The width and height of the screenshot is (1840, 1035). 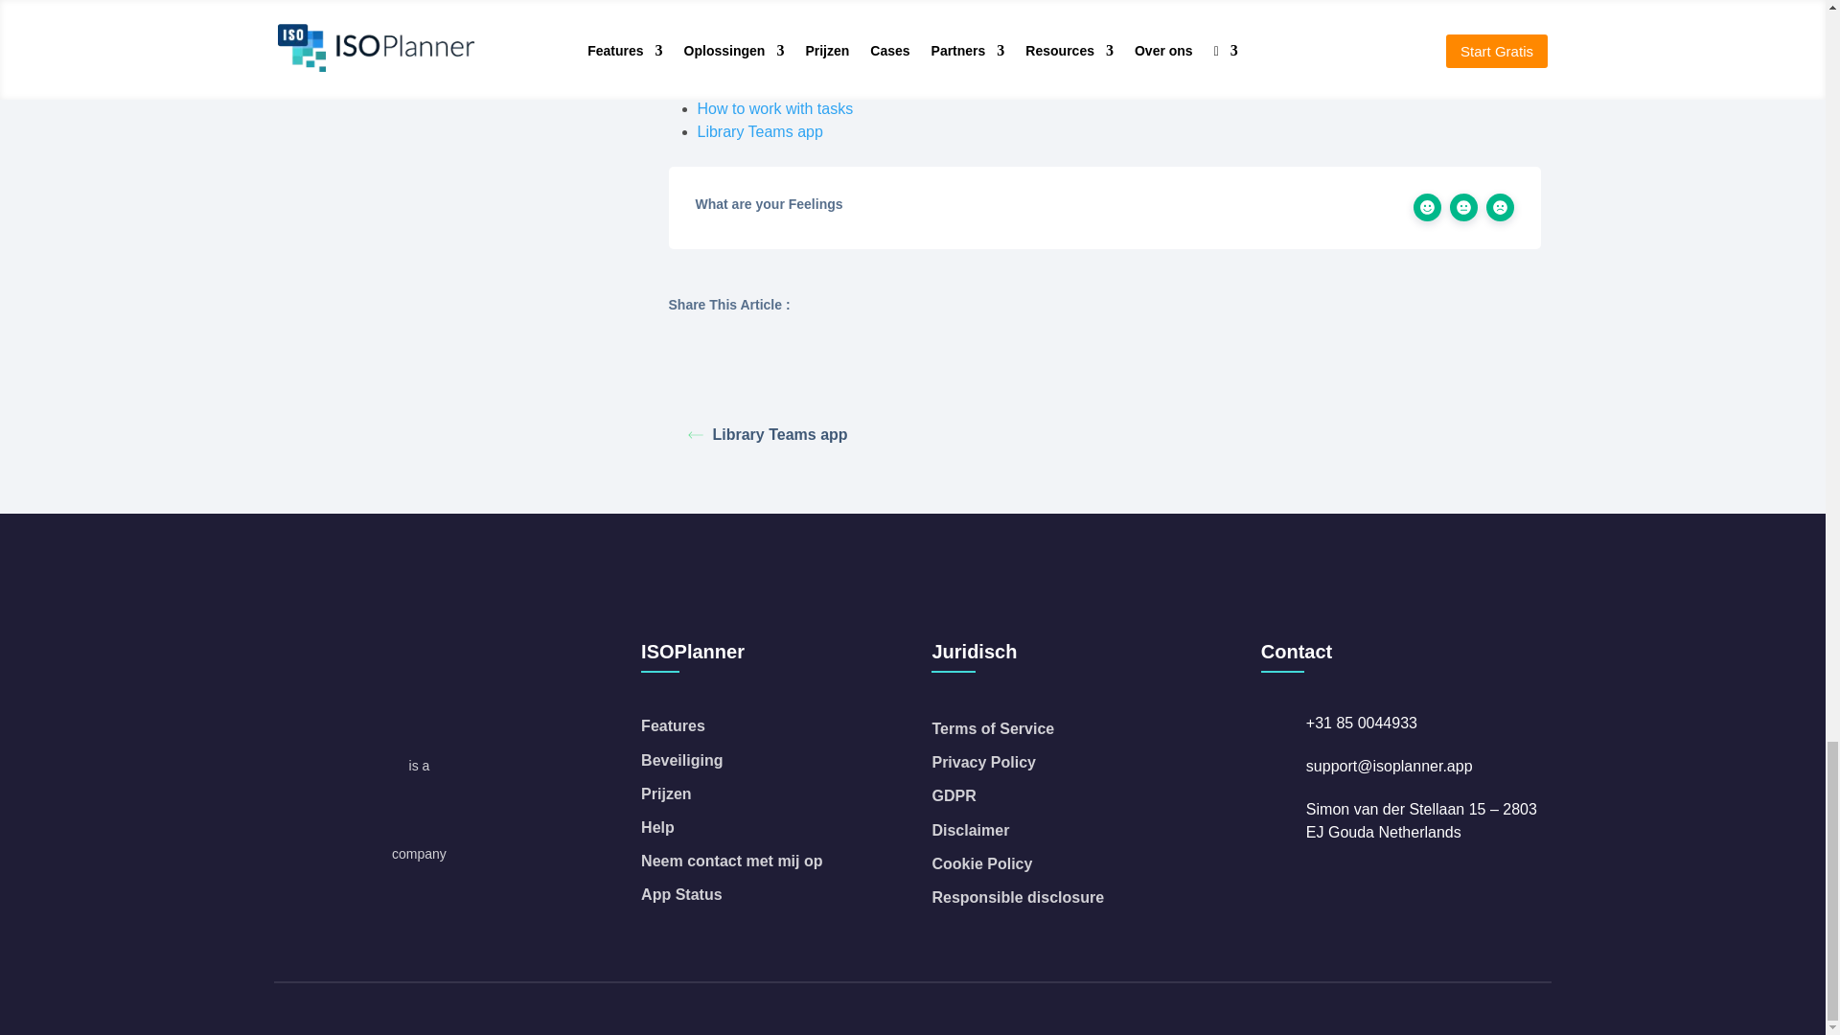 I want to click on REDLAB-1024x188-1, so click(x=420, y=818).